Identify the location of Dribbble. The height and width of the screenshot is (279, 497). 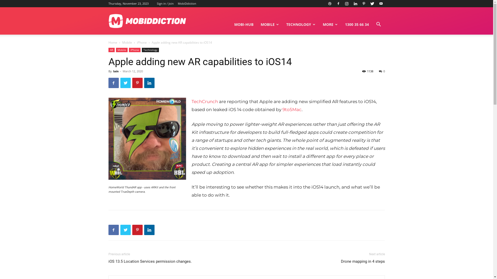
(330, 4).